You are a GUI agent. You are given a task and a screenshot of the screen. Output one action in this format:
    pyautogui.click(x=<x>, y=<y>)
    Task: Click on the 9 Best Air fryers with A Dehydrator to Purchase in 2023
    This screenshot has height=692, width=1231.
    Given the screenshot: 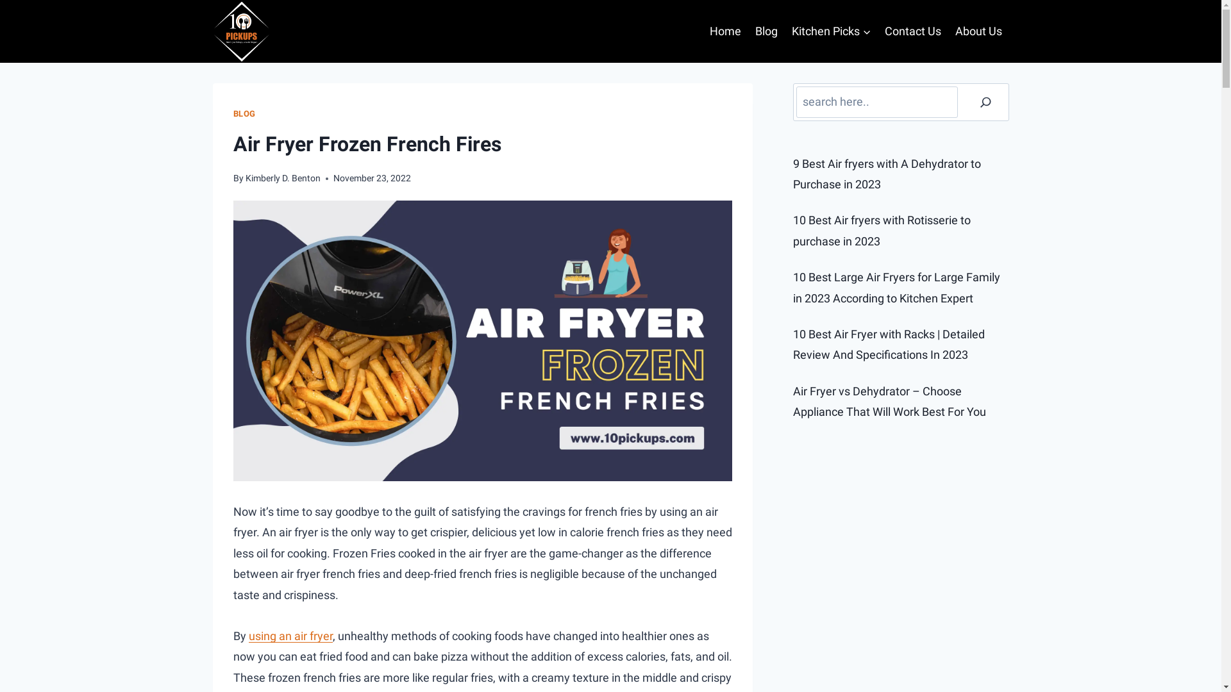 What is the action you would take?
    pyautogui.click(x=887, y=174)
    